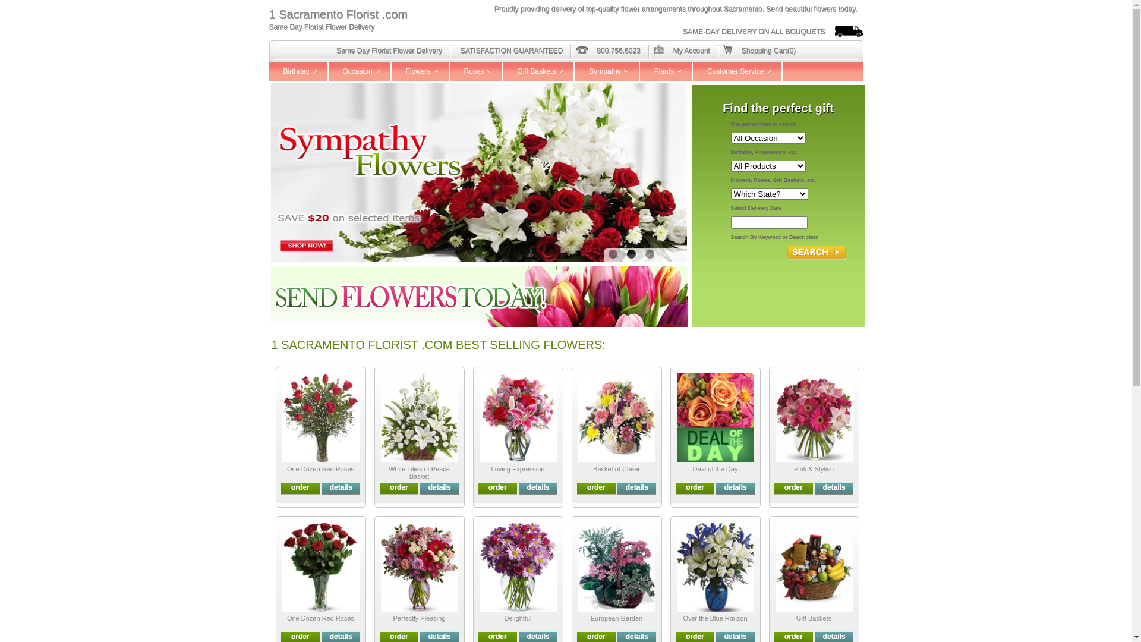 Image resolution: width=1141 pixels, height=642 pixels. Describe the element at coordinates (301, 487) in the screenshot. I see `order` at that location.